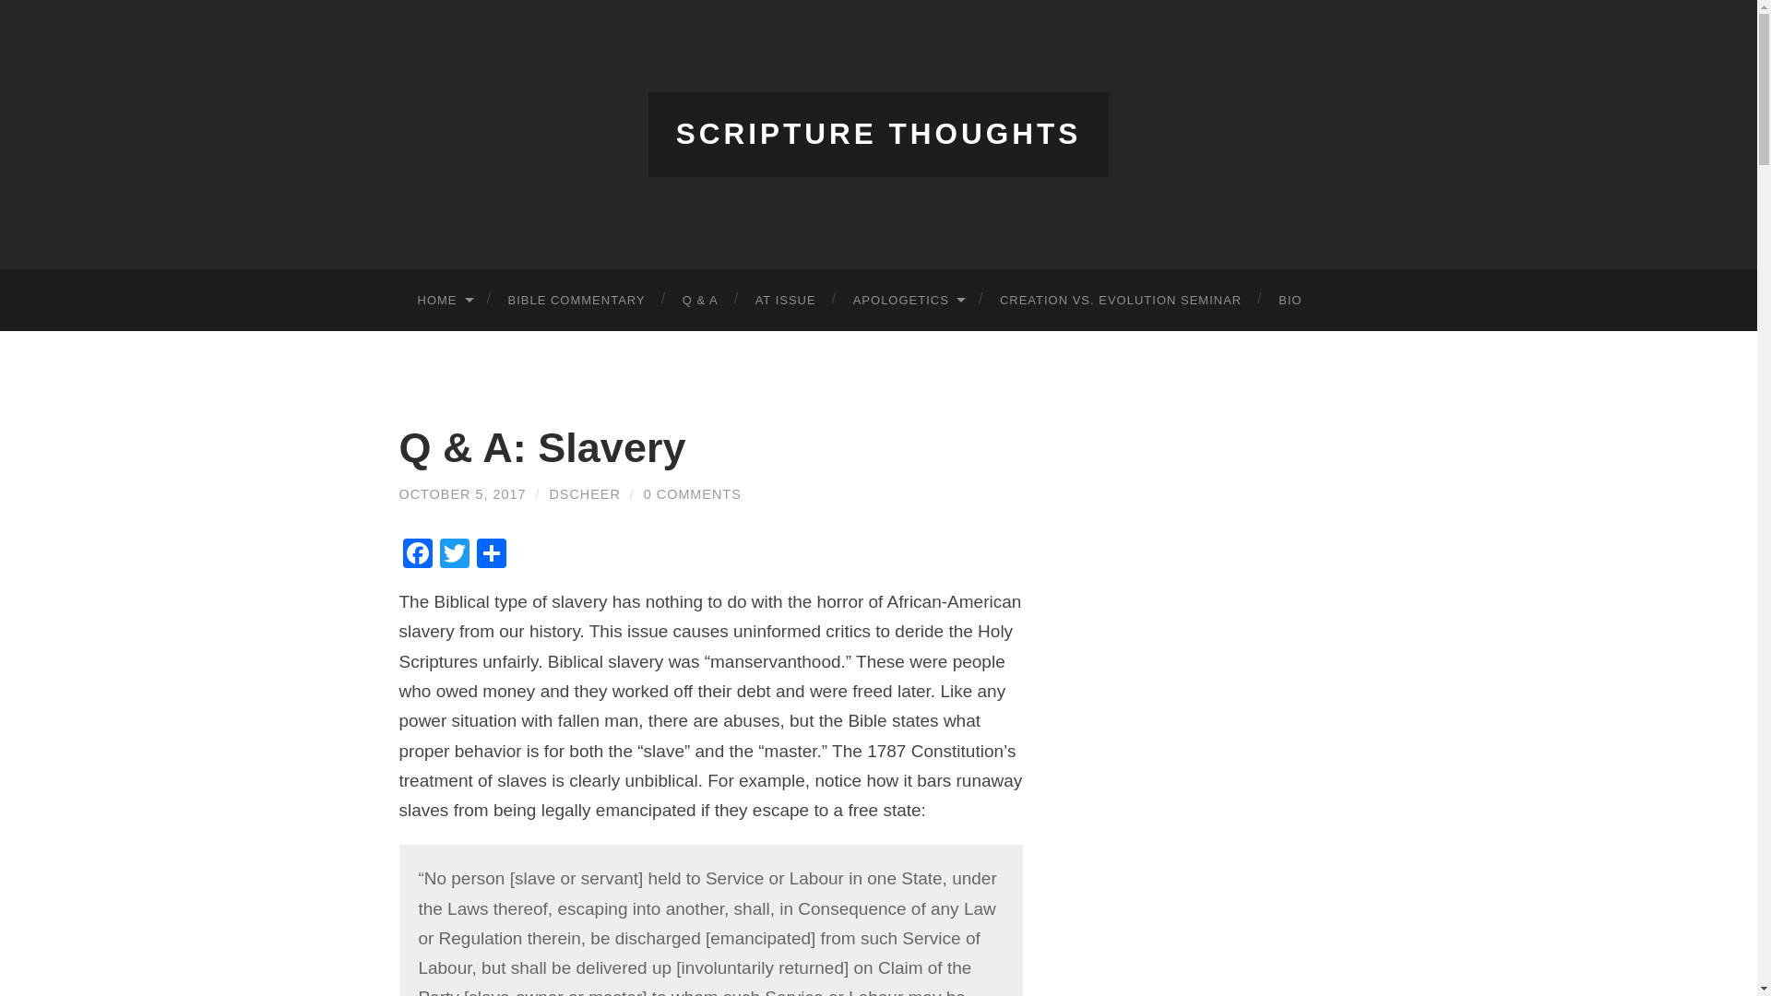 The height and width of the screenshot is (996, 1771). What do you see at coordinates (785, 299) in the screenshot?
I see `AT ISSUE` at bounding box center [785, 299].